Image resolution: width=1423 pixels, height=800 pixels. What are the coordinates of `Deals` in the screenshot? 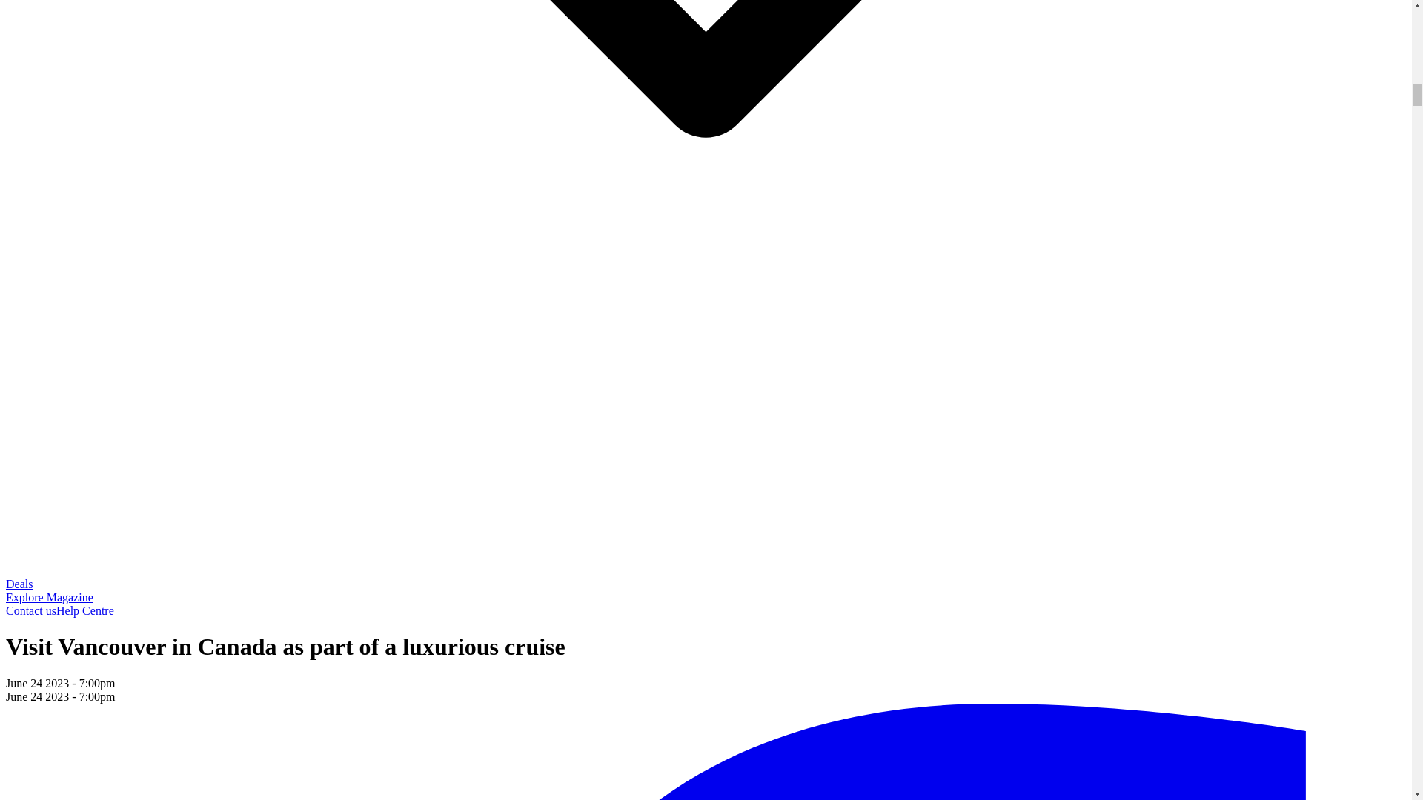 It's located at (19, 584).